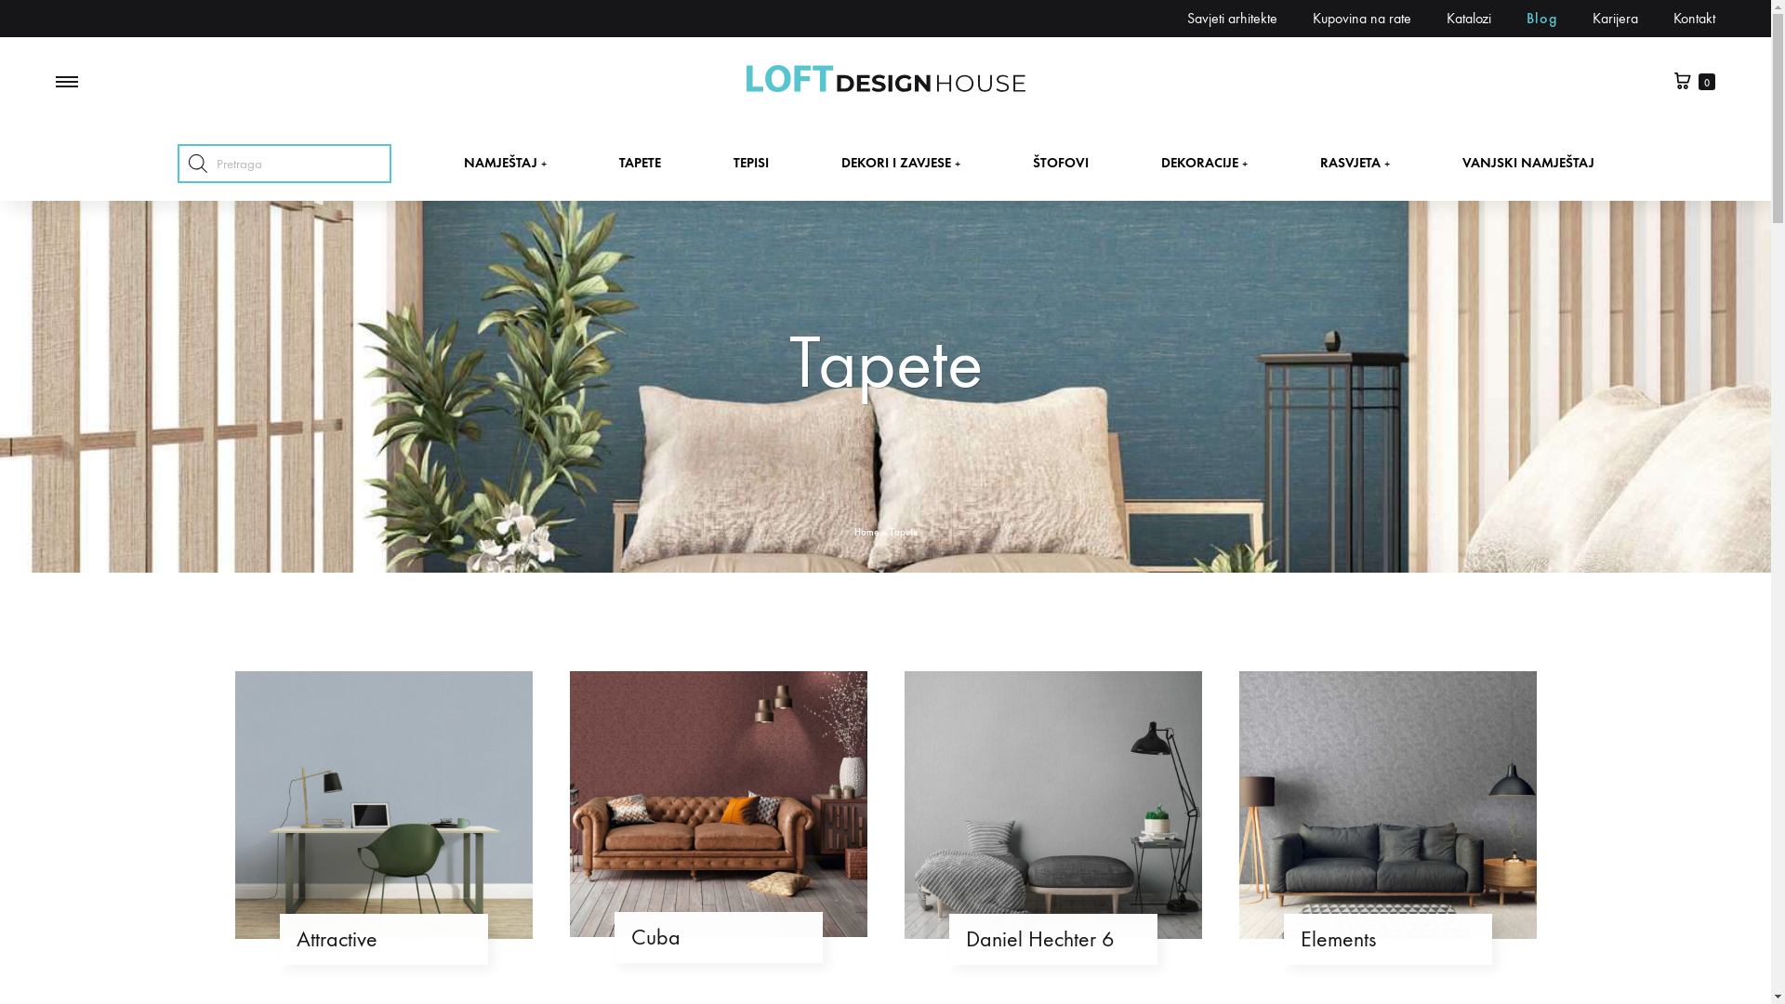 This screenshot has width=1785, height=1004. I want to click on Attractive, so click(383, 939).